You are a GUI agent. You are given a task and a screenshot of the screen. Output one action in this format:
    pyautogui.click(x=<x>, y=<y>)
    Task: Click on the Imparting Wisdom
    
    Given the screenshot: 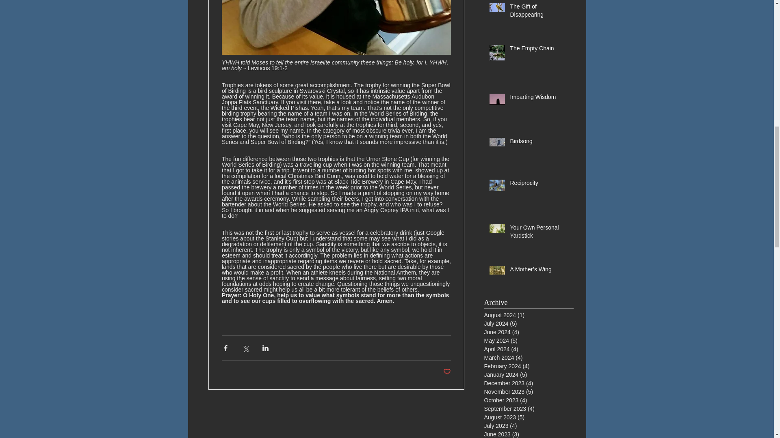 What is the action you would take?
    pyautogui.click(x=539, y=99)
    